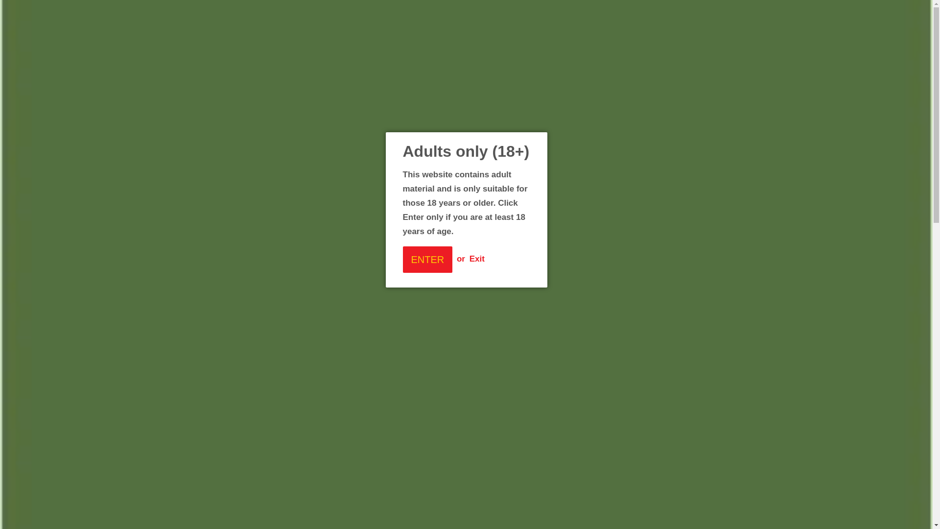 This screenshot has height=529, width=940. What do you see at coordinates (697, 12) in the screenshot?
I see `Cart` at bounding box center [697, 12].